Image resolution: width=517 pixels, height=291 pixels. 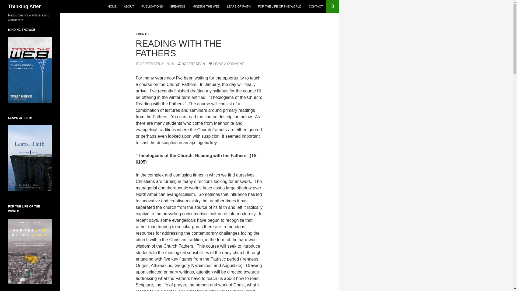 I want to click on LEAVE A COMMENT, so click(x=226, y=64).